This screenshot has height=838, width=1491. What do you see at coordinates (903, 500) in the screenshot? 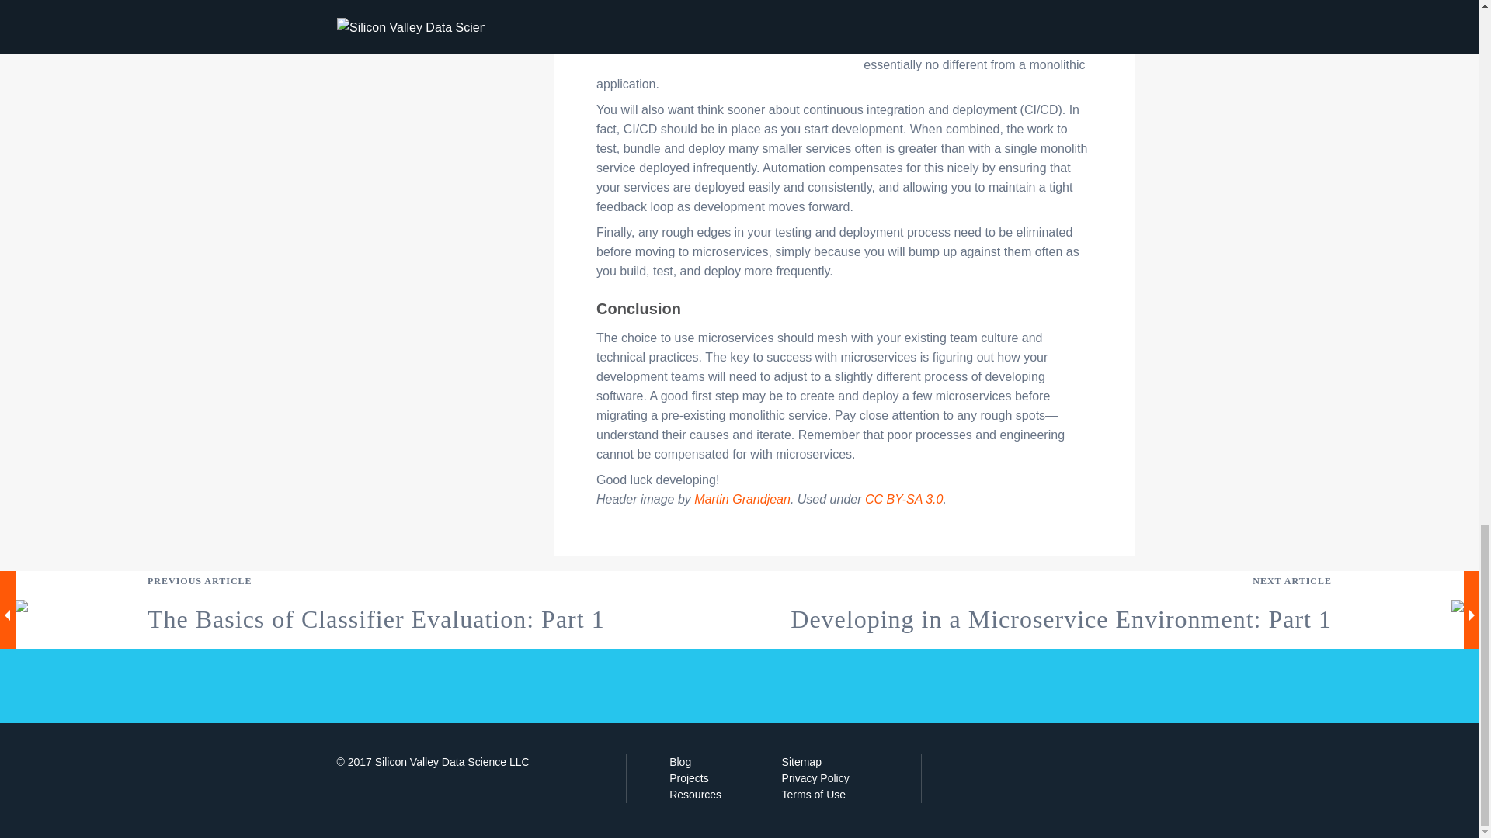
I see `CC BY-SA 3.0` at bounding box center [903, 500].